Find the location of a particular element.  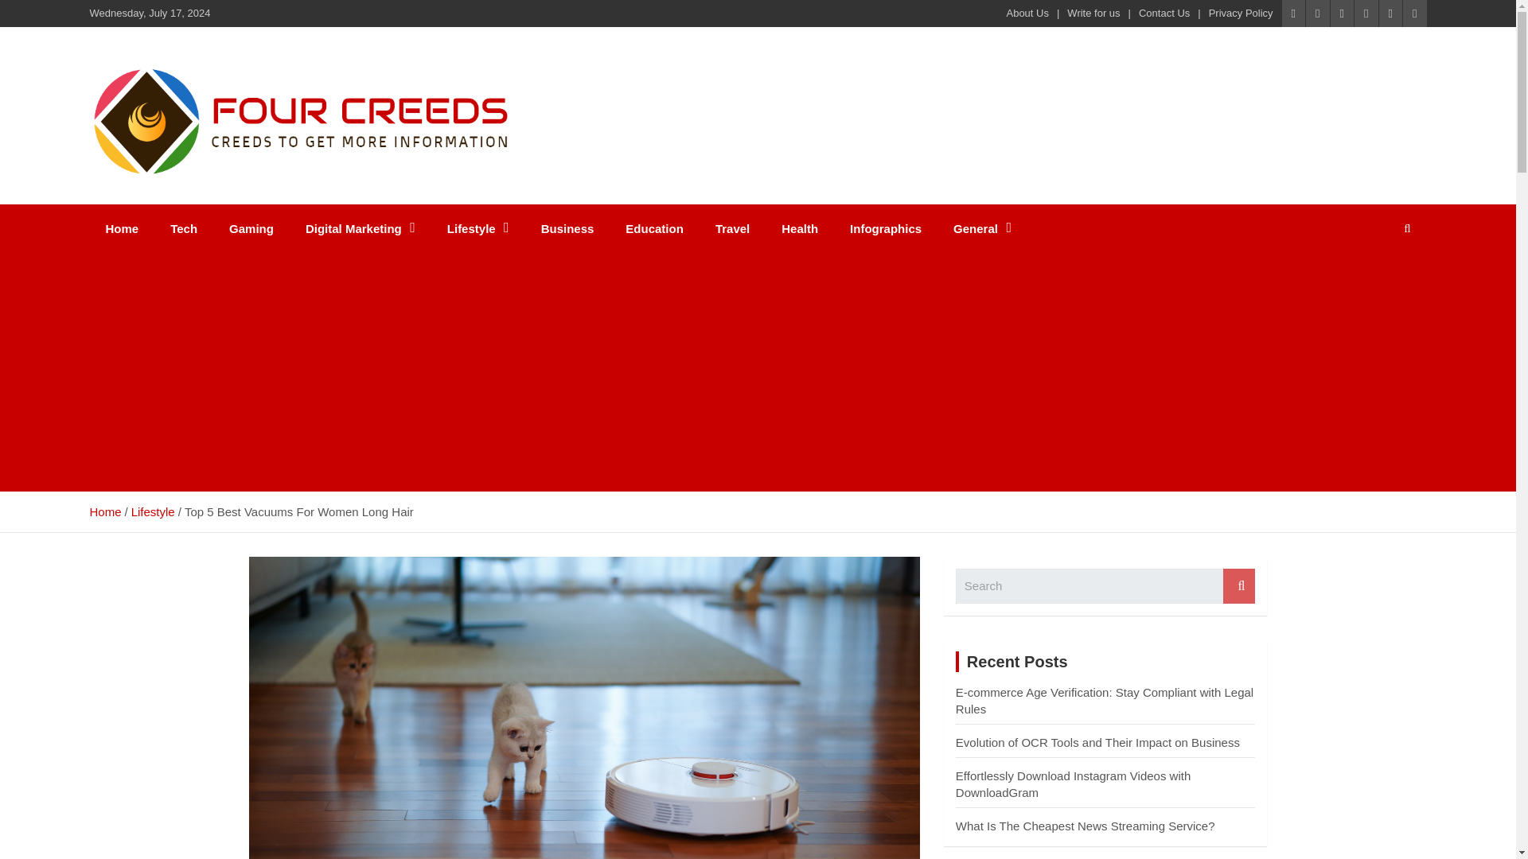

Home is located at coordinates (121, 228).